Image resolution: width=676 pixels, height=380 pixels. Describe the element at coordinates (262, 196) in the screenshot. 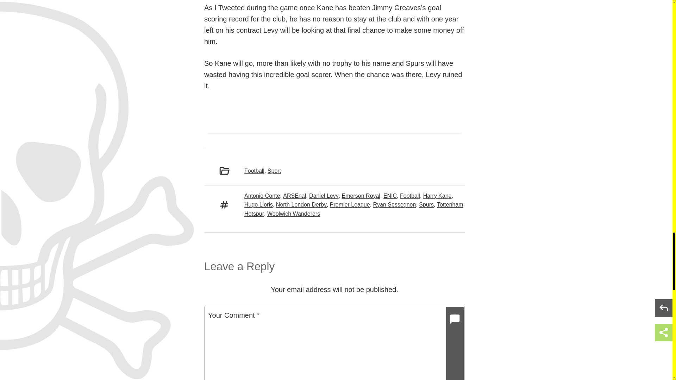

I see `Antonio Conte` at that location.